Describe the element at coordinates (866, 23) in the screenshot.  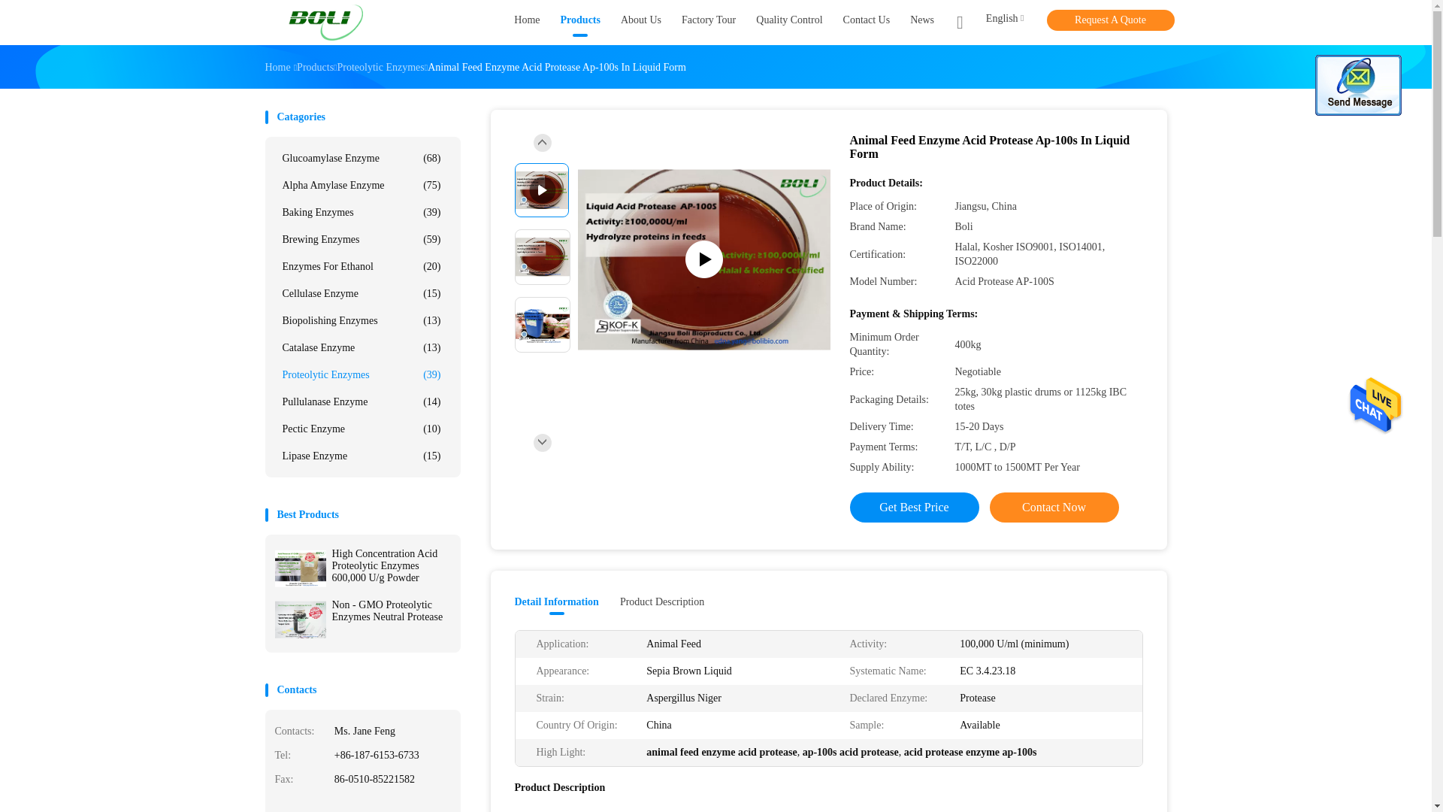
I see `Contact Us` at that location.